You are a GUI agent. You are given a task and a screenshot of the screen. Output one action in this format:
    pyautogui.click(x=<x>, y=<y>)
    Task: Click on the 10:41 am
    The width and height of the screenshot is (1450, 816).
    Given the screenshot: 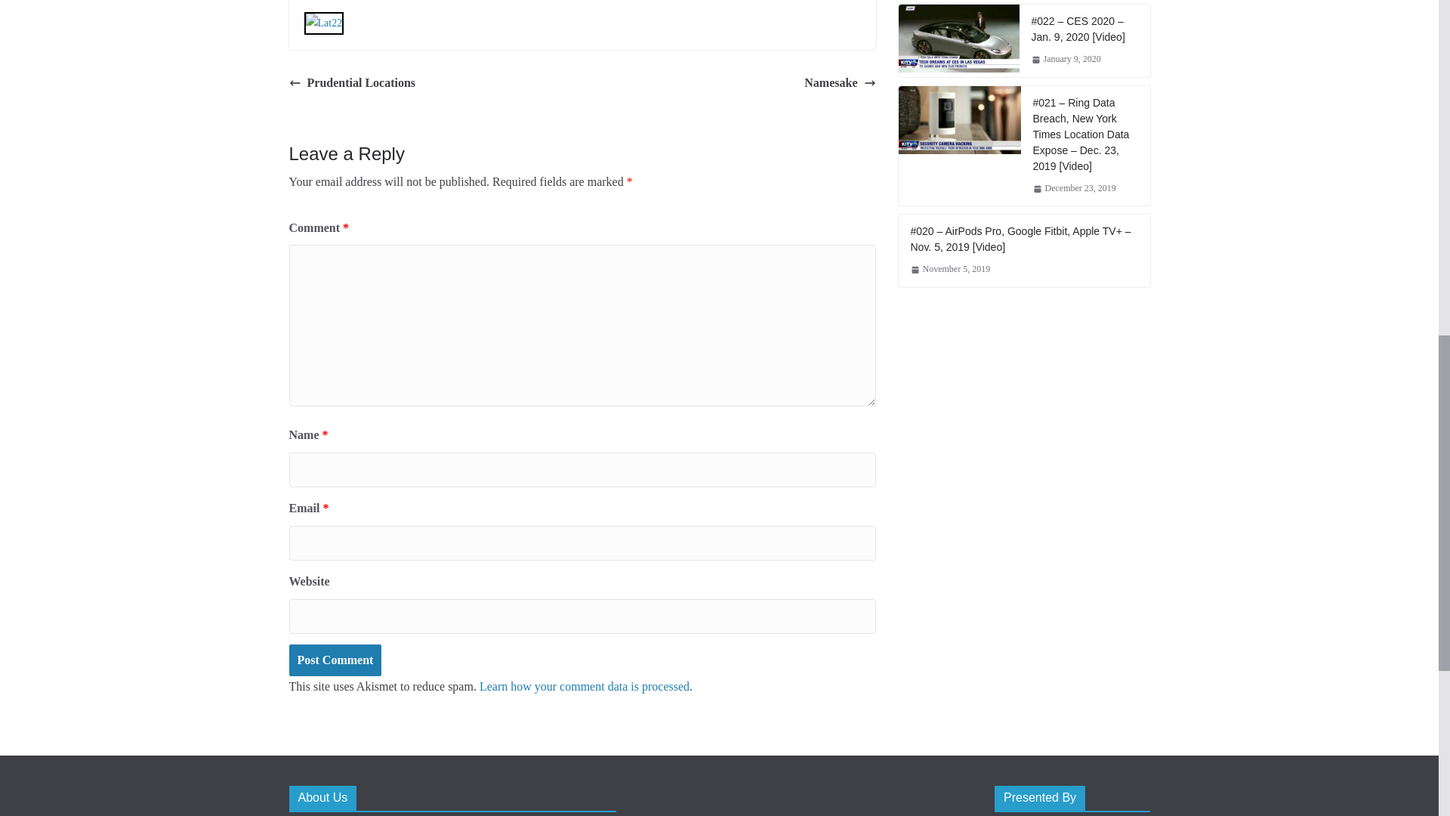 What is the action you would take?
    pyautogui.click(x=1066, y=59)
    